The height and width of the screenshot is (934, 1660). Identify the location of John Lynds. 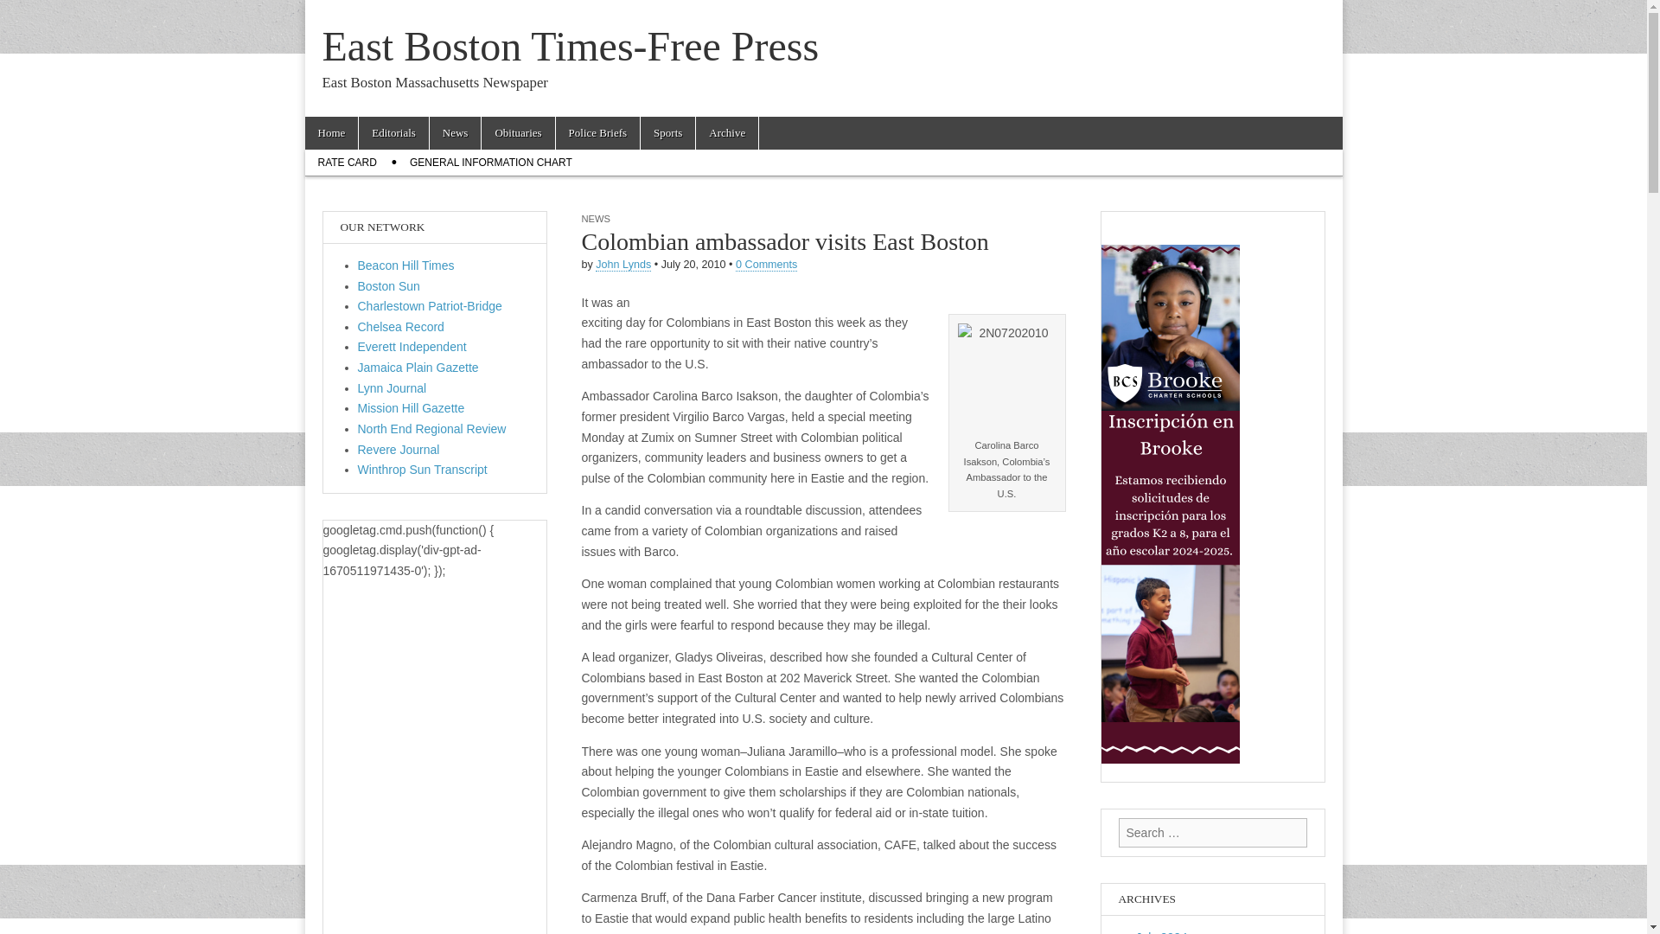
(622, 265).